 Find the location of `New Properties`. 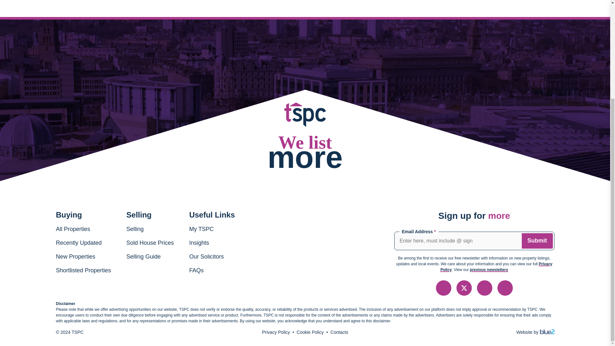

New Properties is located at coordinates (76, 256).